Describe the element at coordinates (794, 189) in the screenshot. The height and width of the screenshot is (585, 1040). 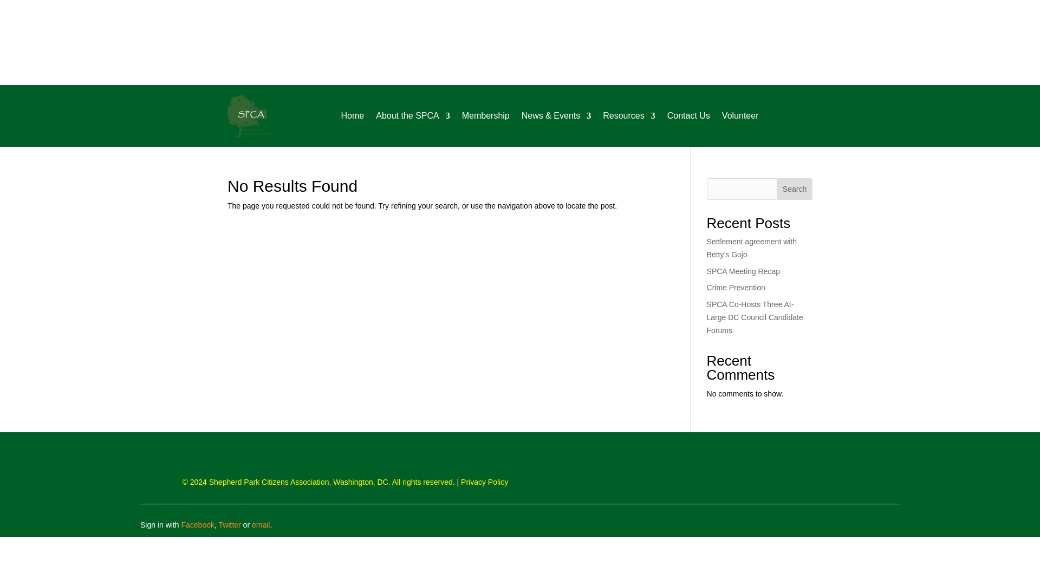
I see `Search` at that location.